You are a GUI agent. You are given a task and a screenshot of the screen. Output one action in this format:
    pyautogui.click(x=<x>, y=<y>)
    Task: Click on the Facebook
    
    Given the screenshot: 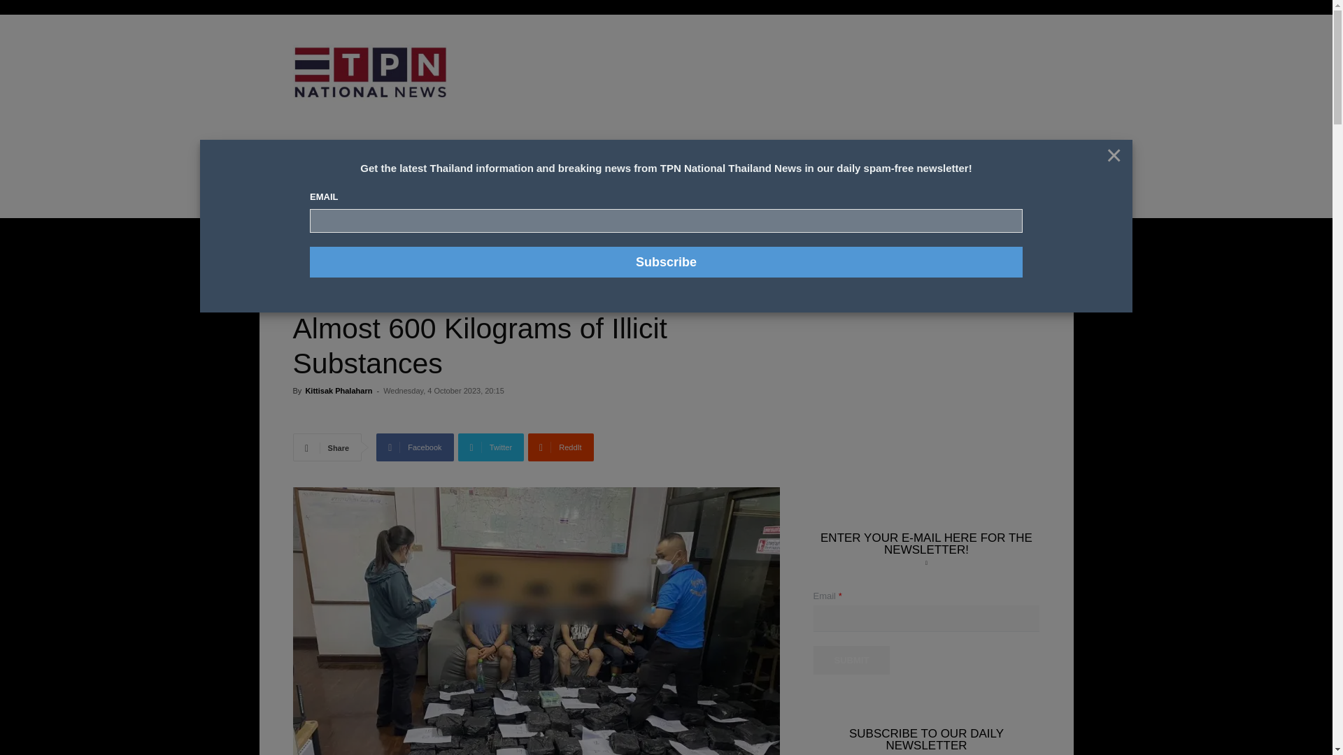 What is the action you would take?
    pyautogui.click(x=414, y=447)
    